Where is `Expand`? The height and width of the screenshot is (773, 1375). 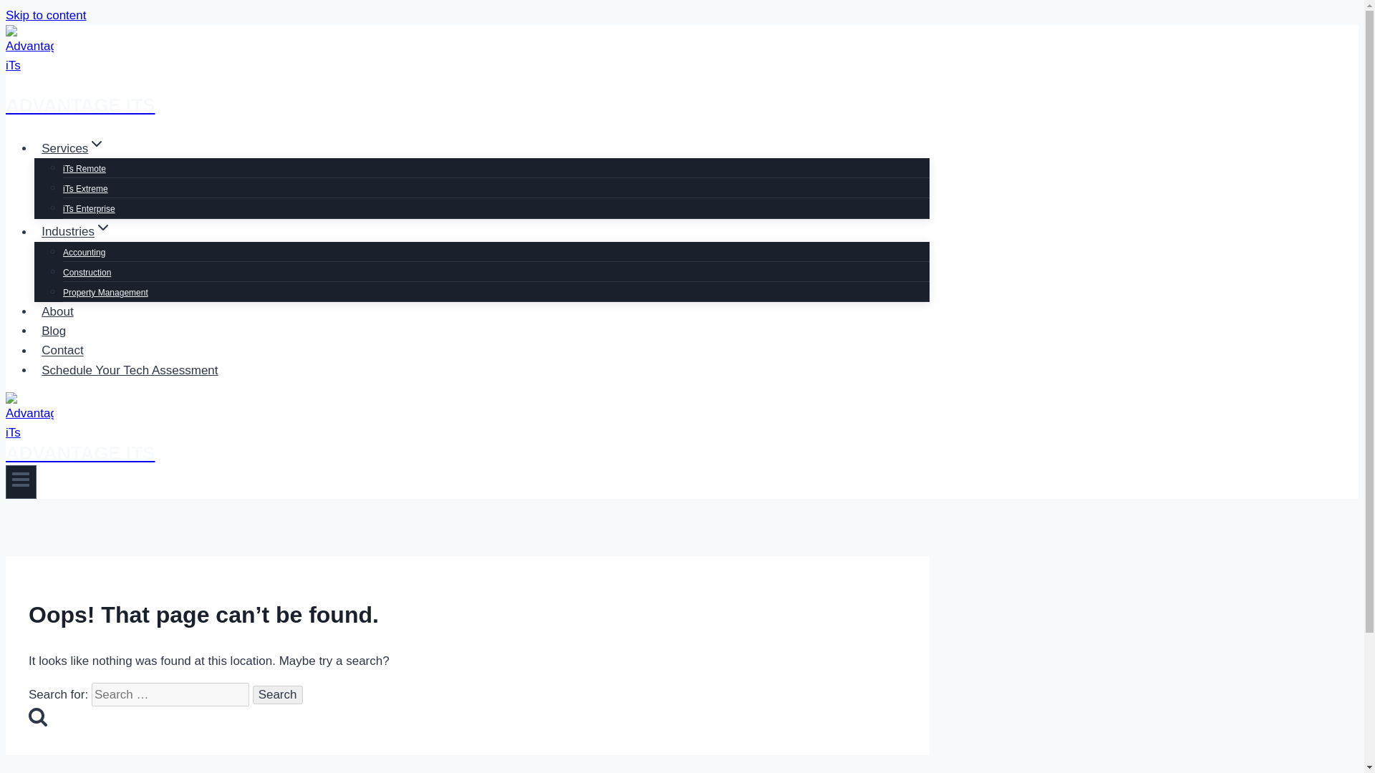 Expand is located at coordinates (103, 228).